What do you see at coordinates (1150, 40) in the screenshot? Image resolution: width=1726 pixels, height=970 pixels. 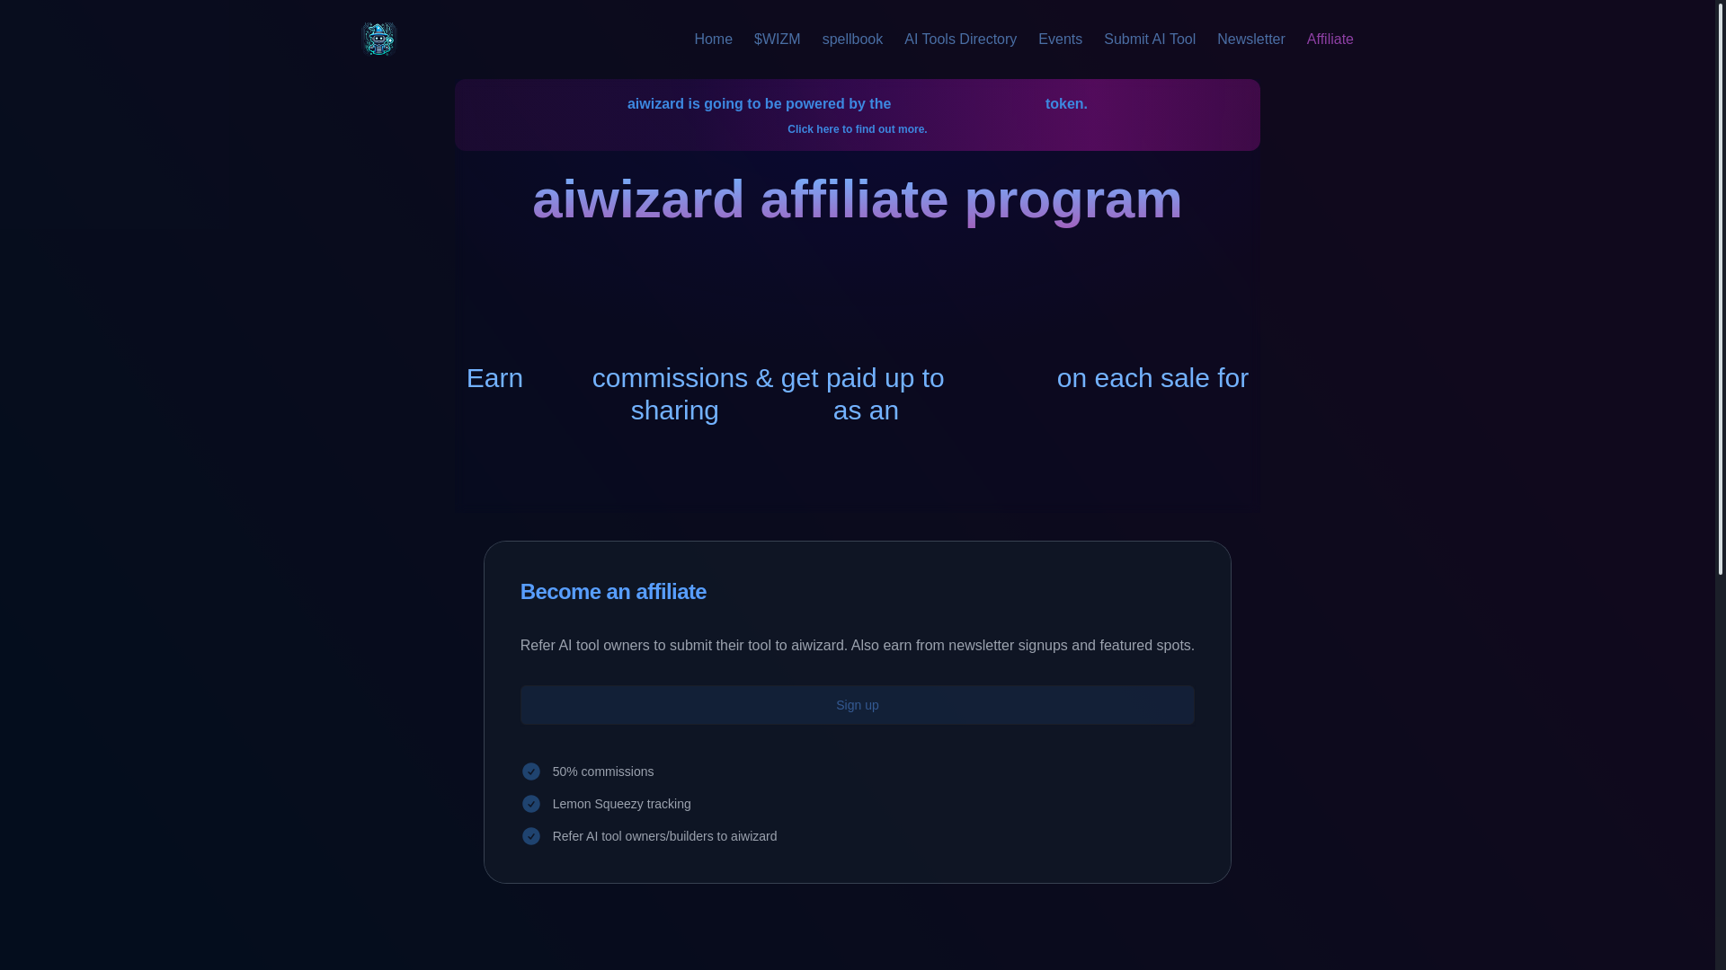 I see `Submit AI Tool` at bounding box center [1150, 40].